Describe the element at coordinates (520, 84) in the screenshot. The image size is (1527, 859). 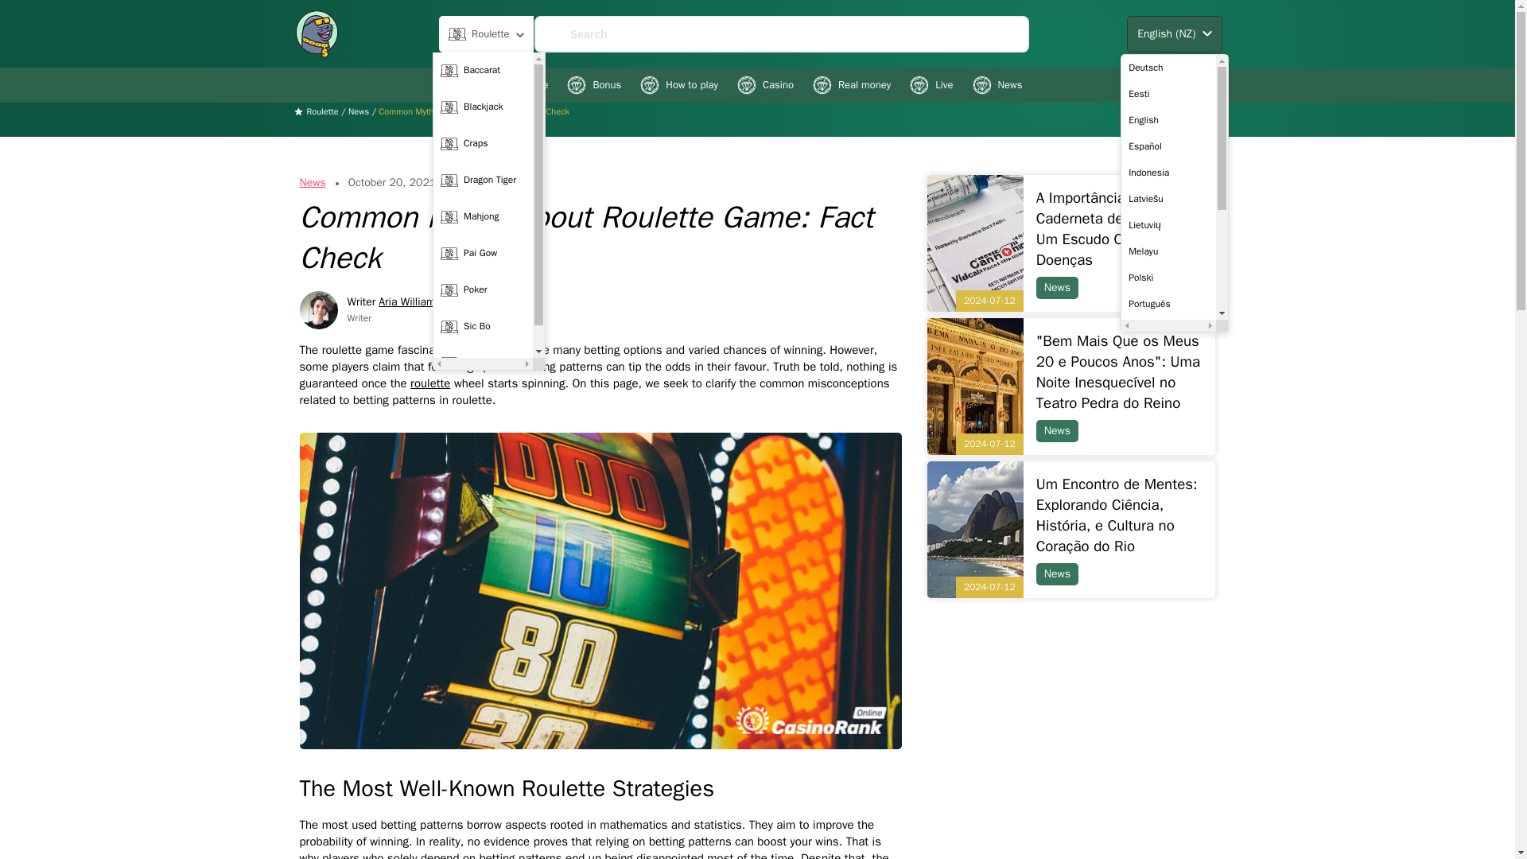
I see `Mobile` at that location.